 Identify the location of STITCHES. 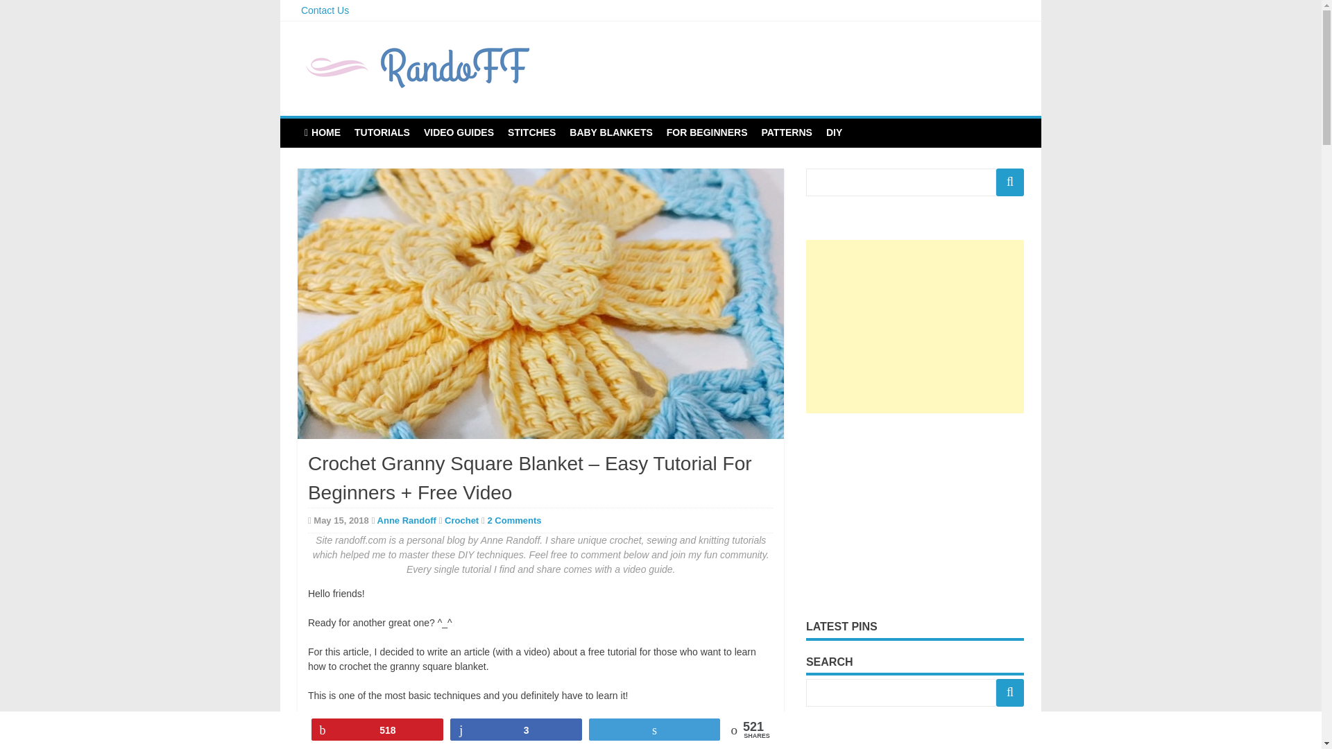
(531, 132).